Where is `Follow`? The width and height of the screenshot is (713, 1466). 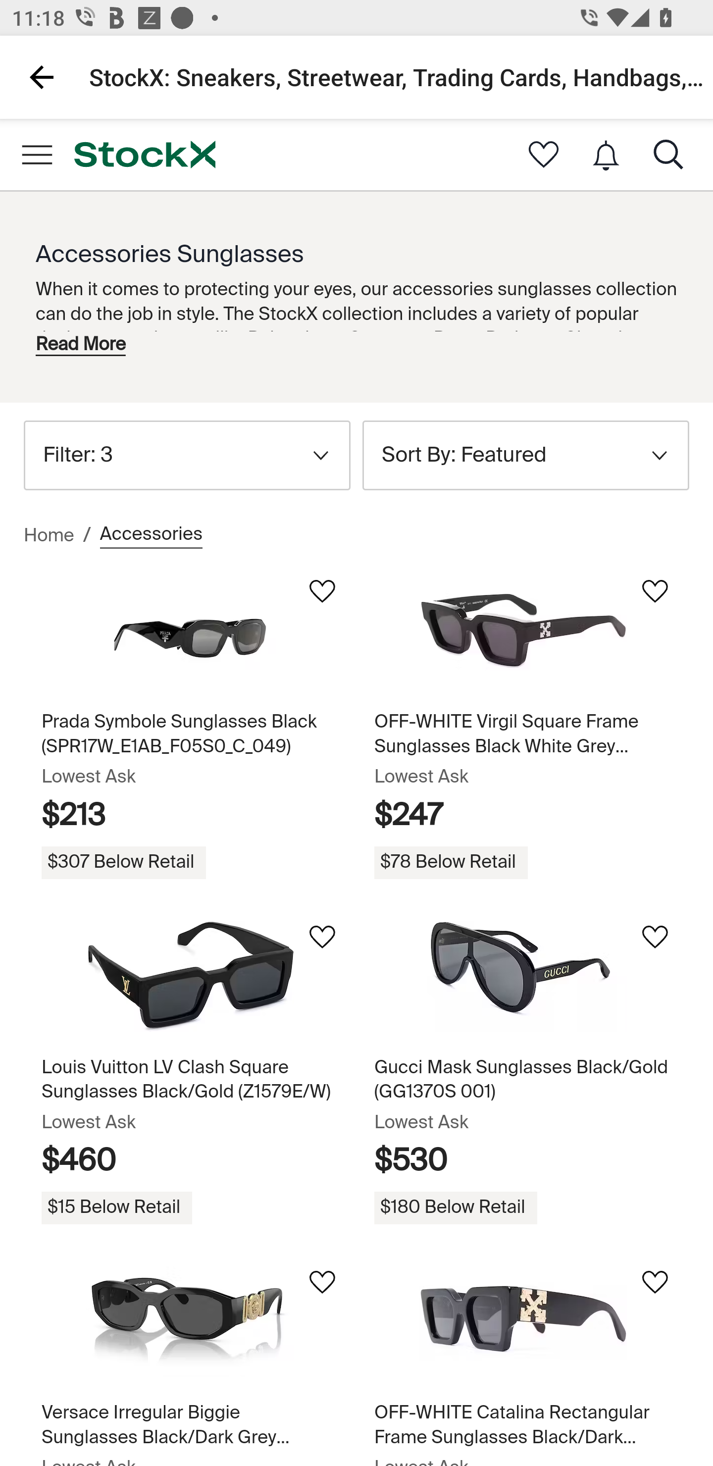 Follow is located at coordinates (322, 937).